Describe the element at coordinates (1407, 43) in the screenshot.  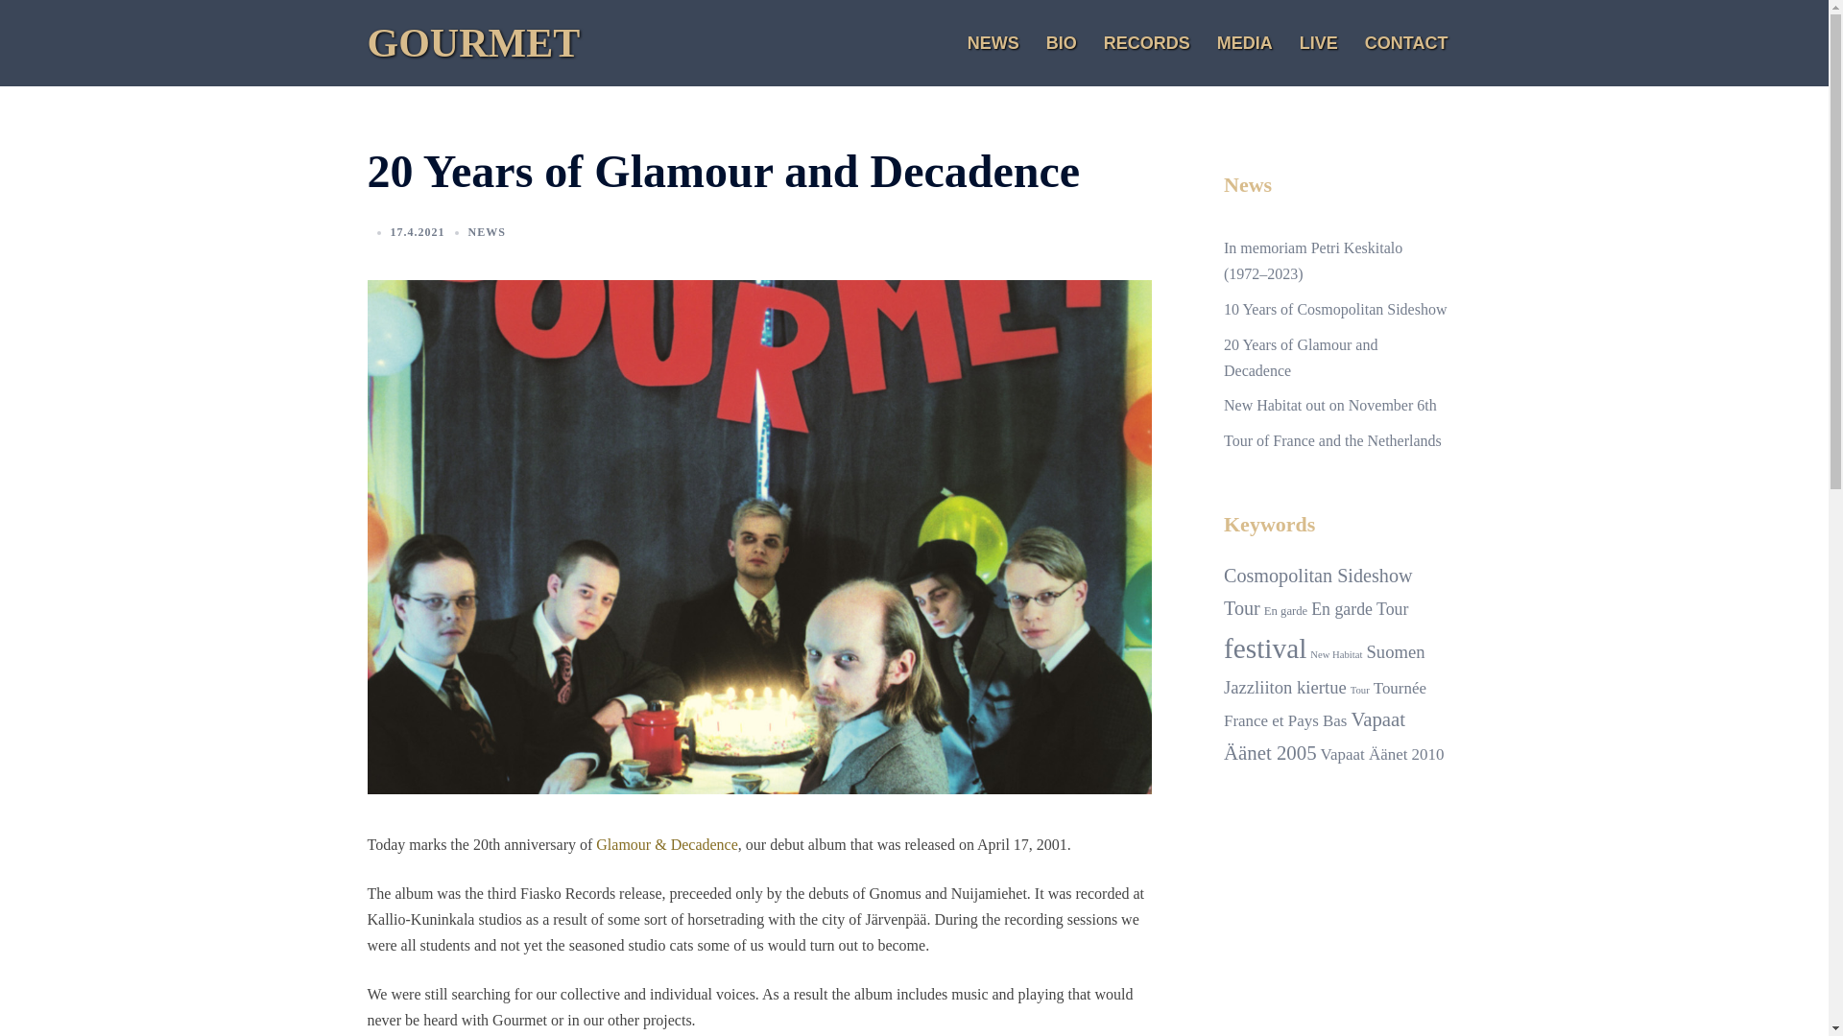
I see `CONTACT` at that location.